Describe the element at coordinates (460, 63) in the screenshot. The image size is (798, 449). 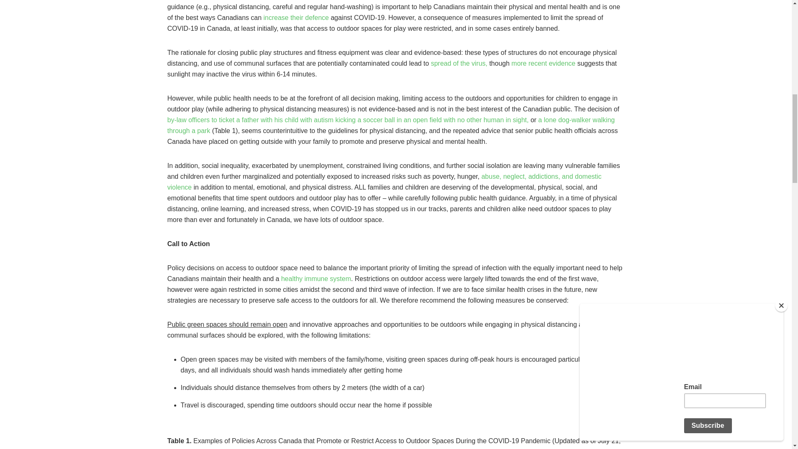
I see `spread of the virus,` at that location.